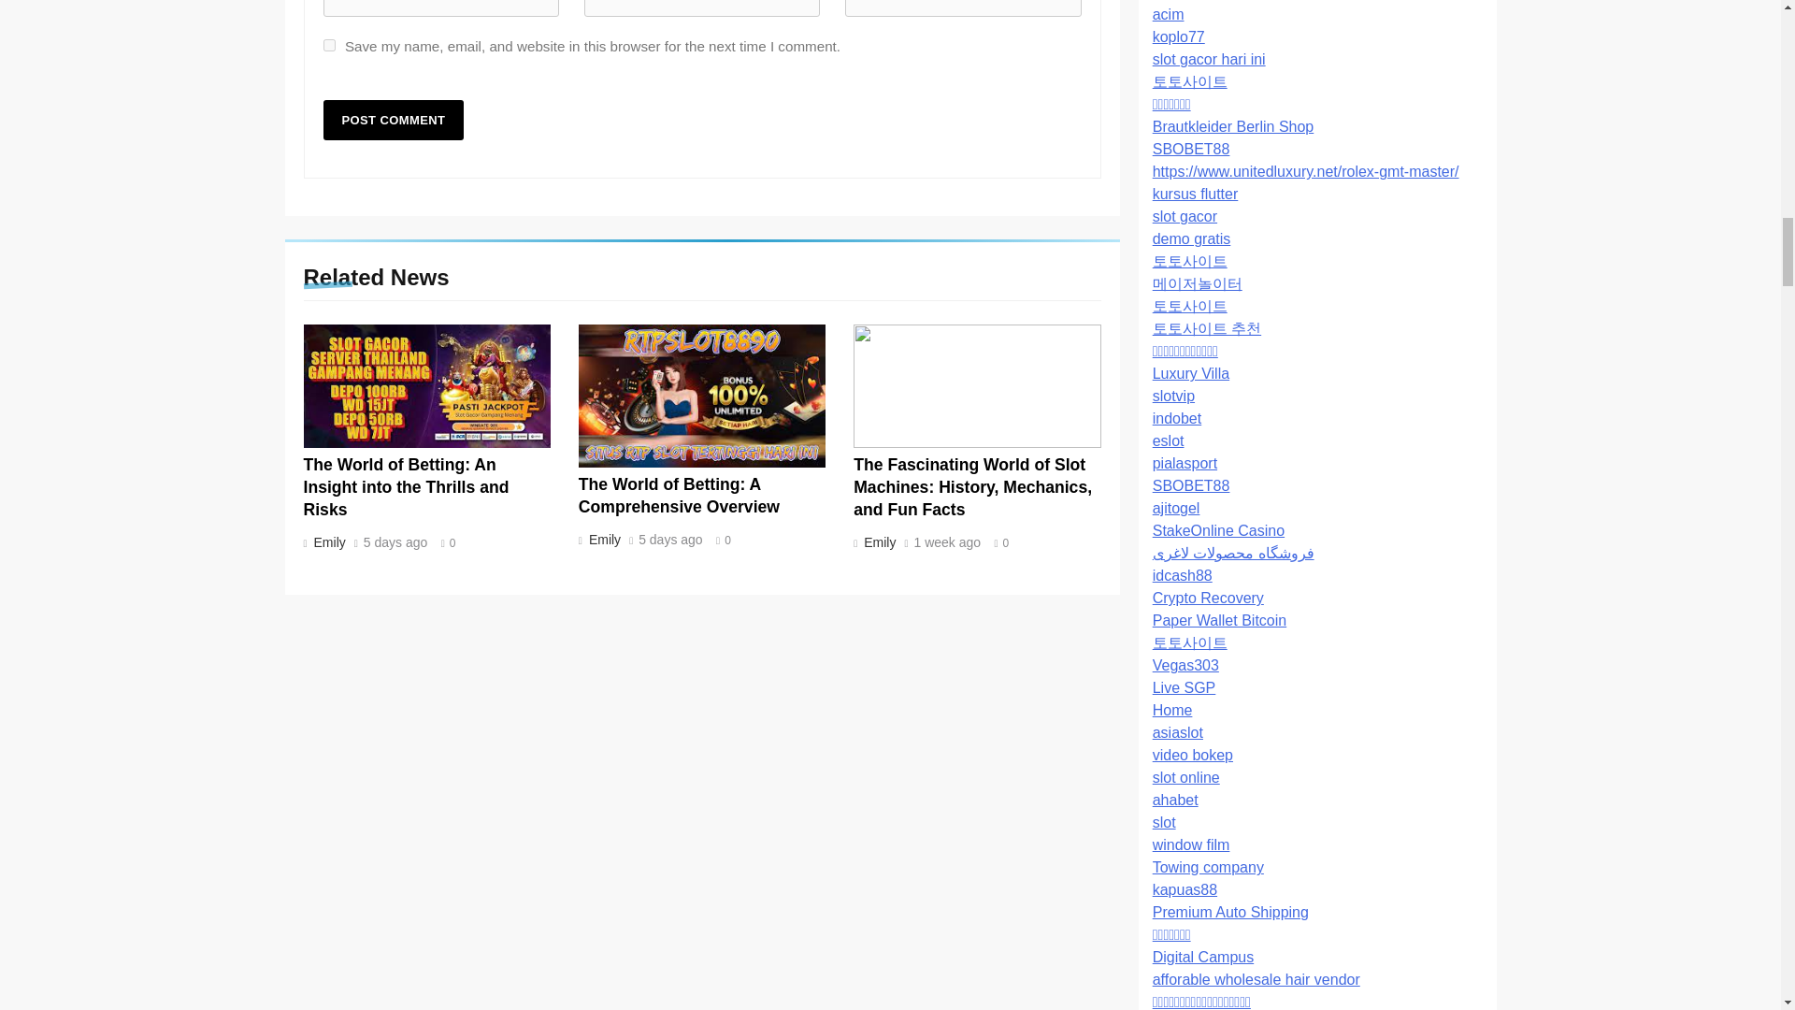 Image resolution: width=1795 pixels, height=1010 pixels. I want to click on The World of Betting: An Insight into the Thrills and Risks, so click(406, 487).